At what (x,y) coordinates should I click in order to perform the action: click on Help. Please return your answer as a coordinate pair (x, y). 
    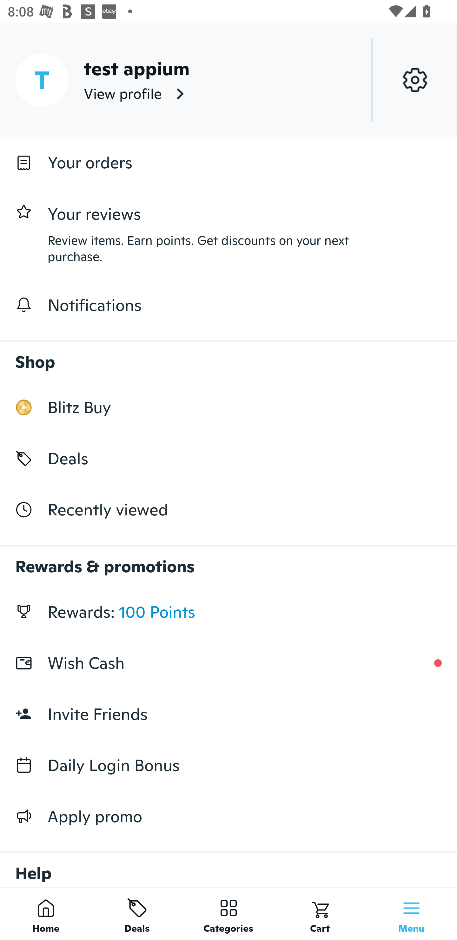
    Looking at the image, I should click on (228, 864).